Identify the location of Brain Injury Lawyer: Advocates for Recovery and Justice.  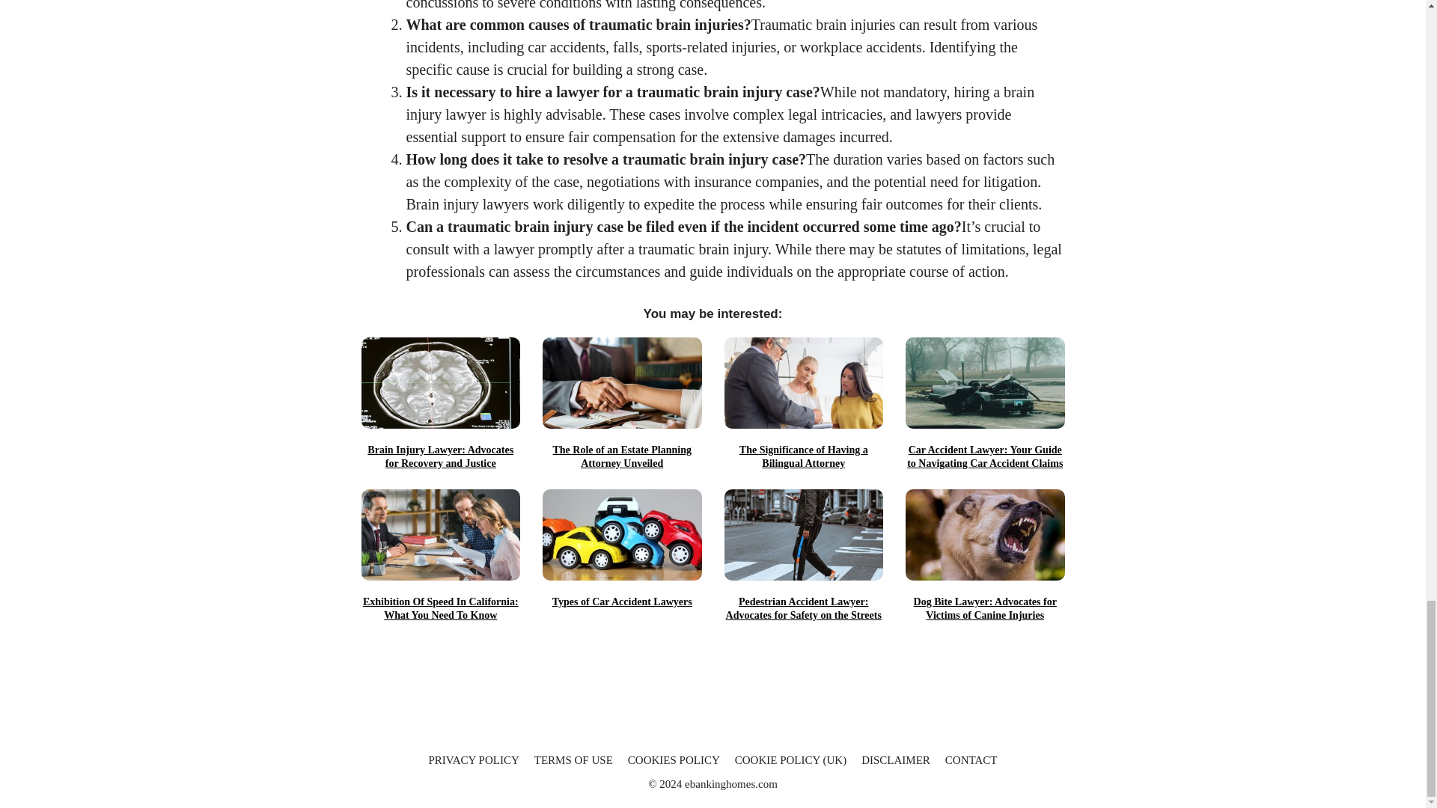
(440, 456).